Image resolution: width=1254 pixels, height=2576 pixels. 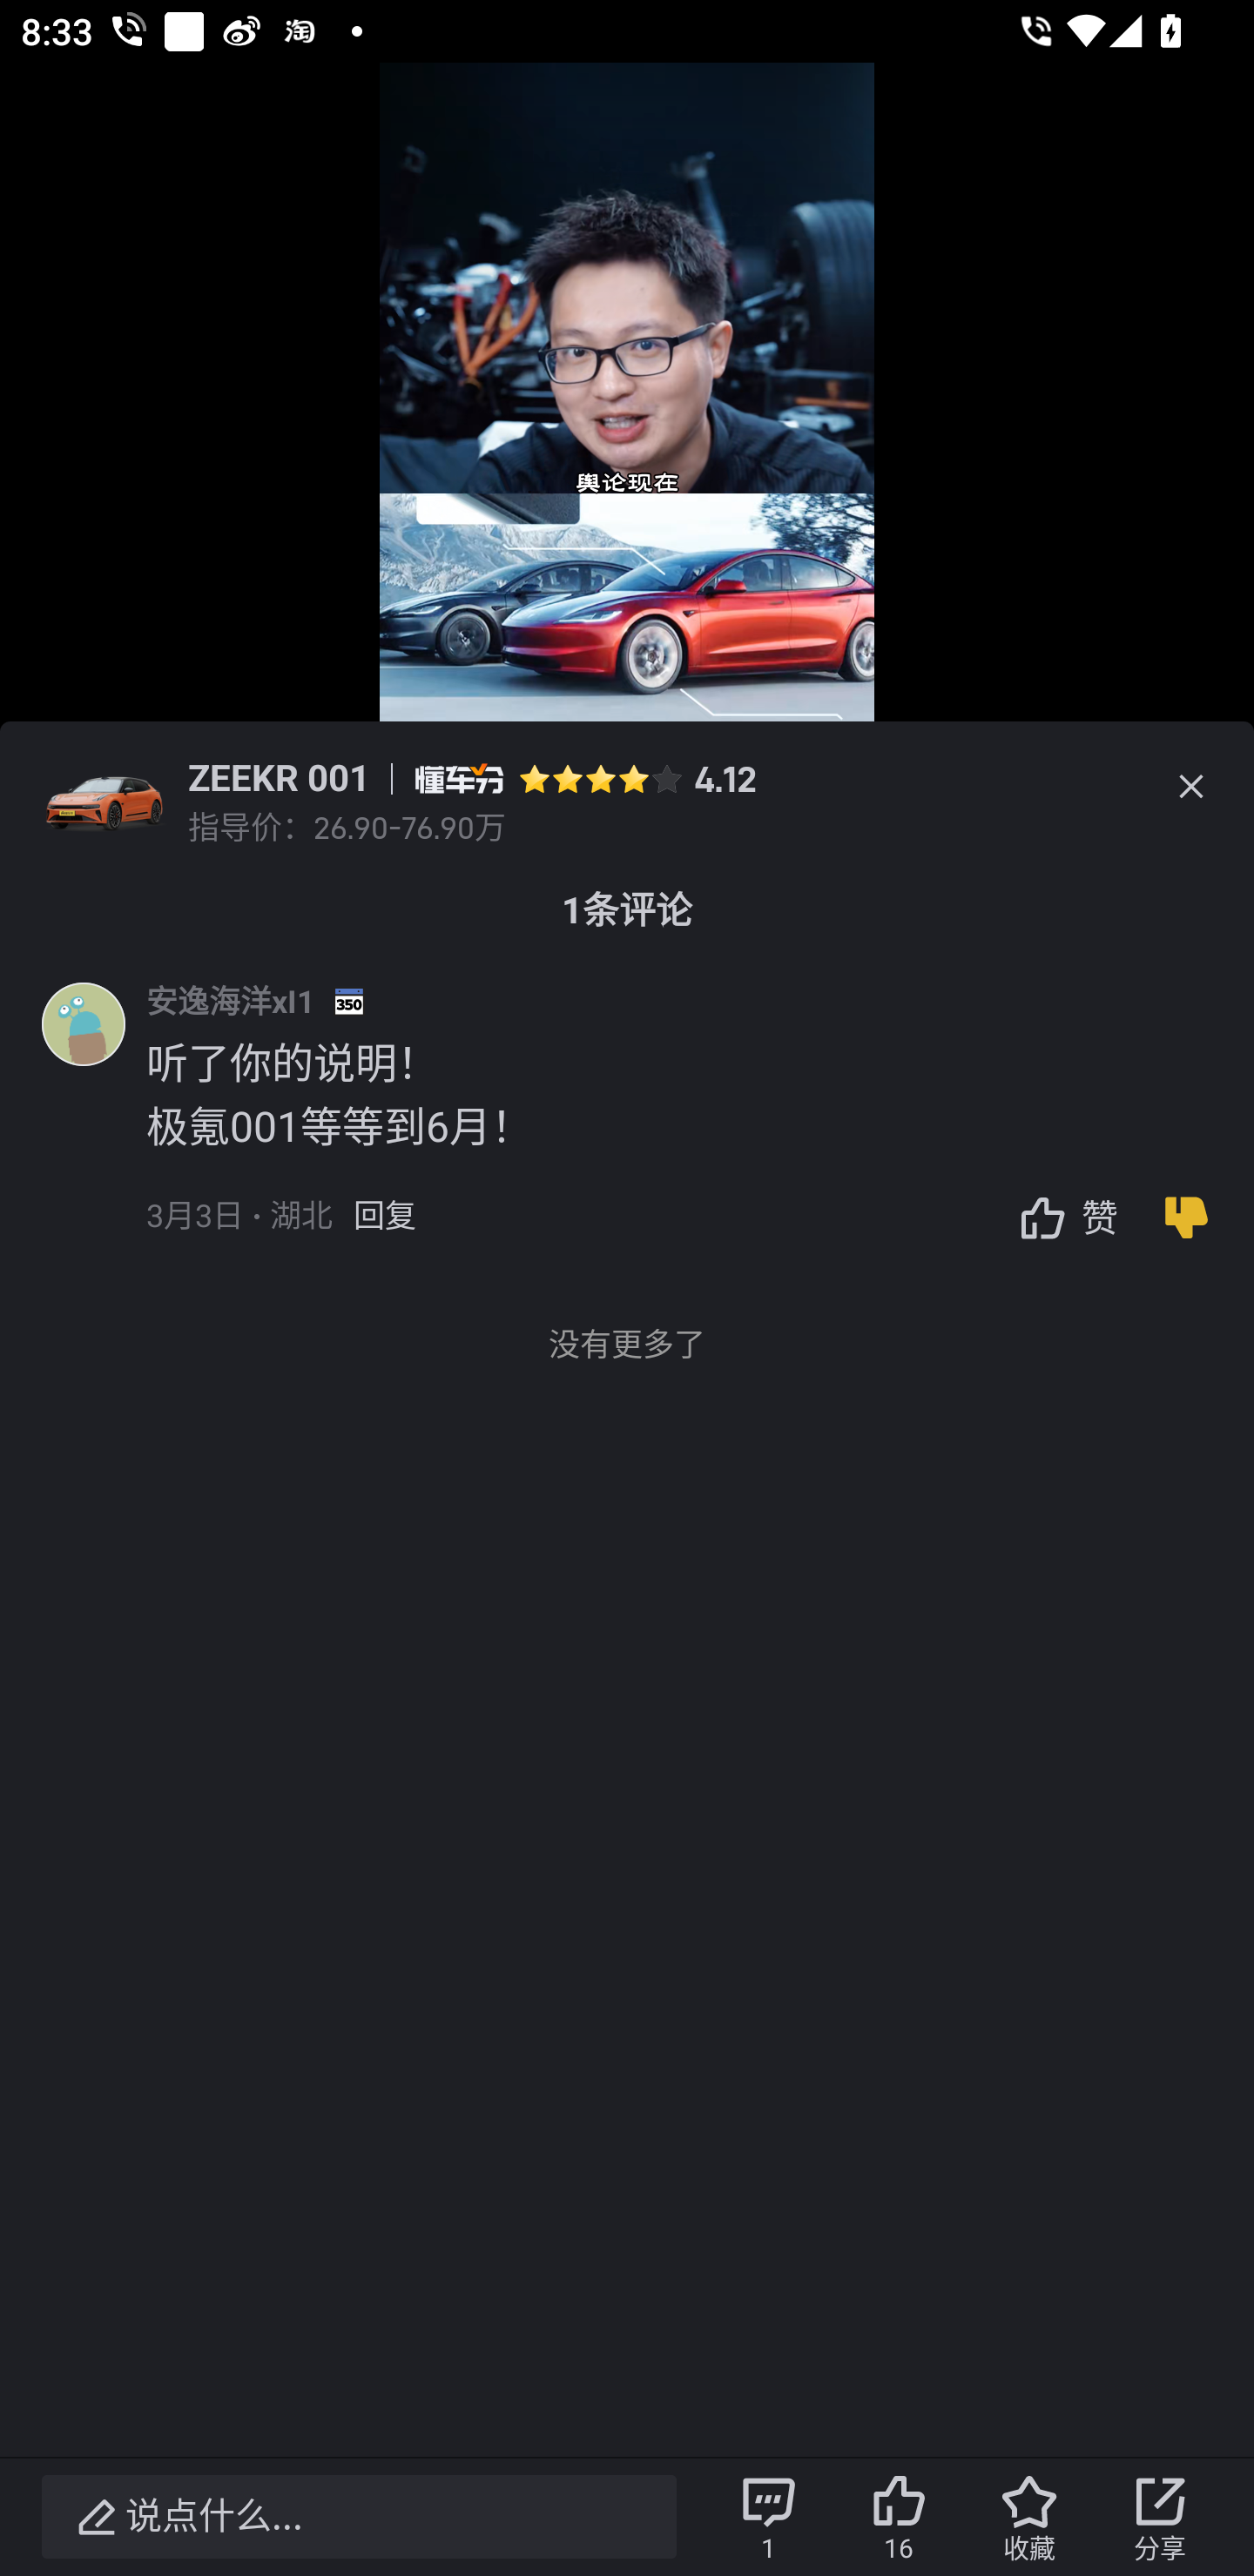 What do you see at coordinates (1028, 2517) in the screenshot?
I see `收藏` at bounding box center [1028, 2517].